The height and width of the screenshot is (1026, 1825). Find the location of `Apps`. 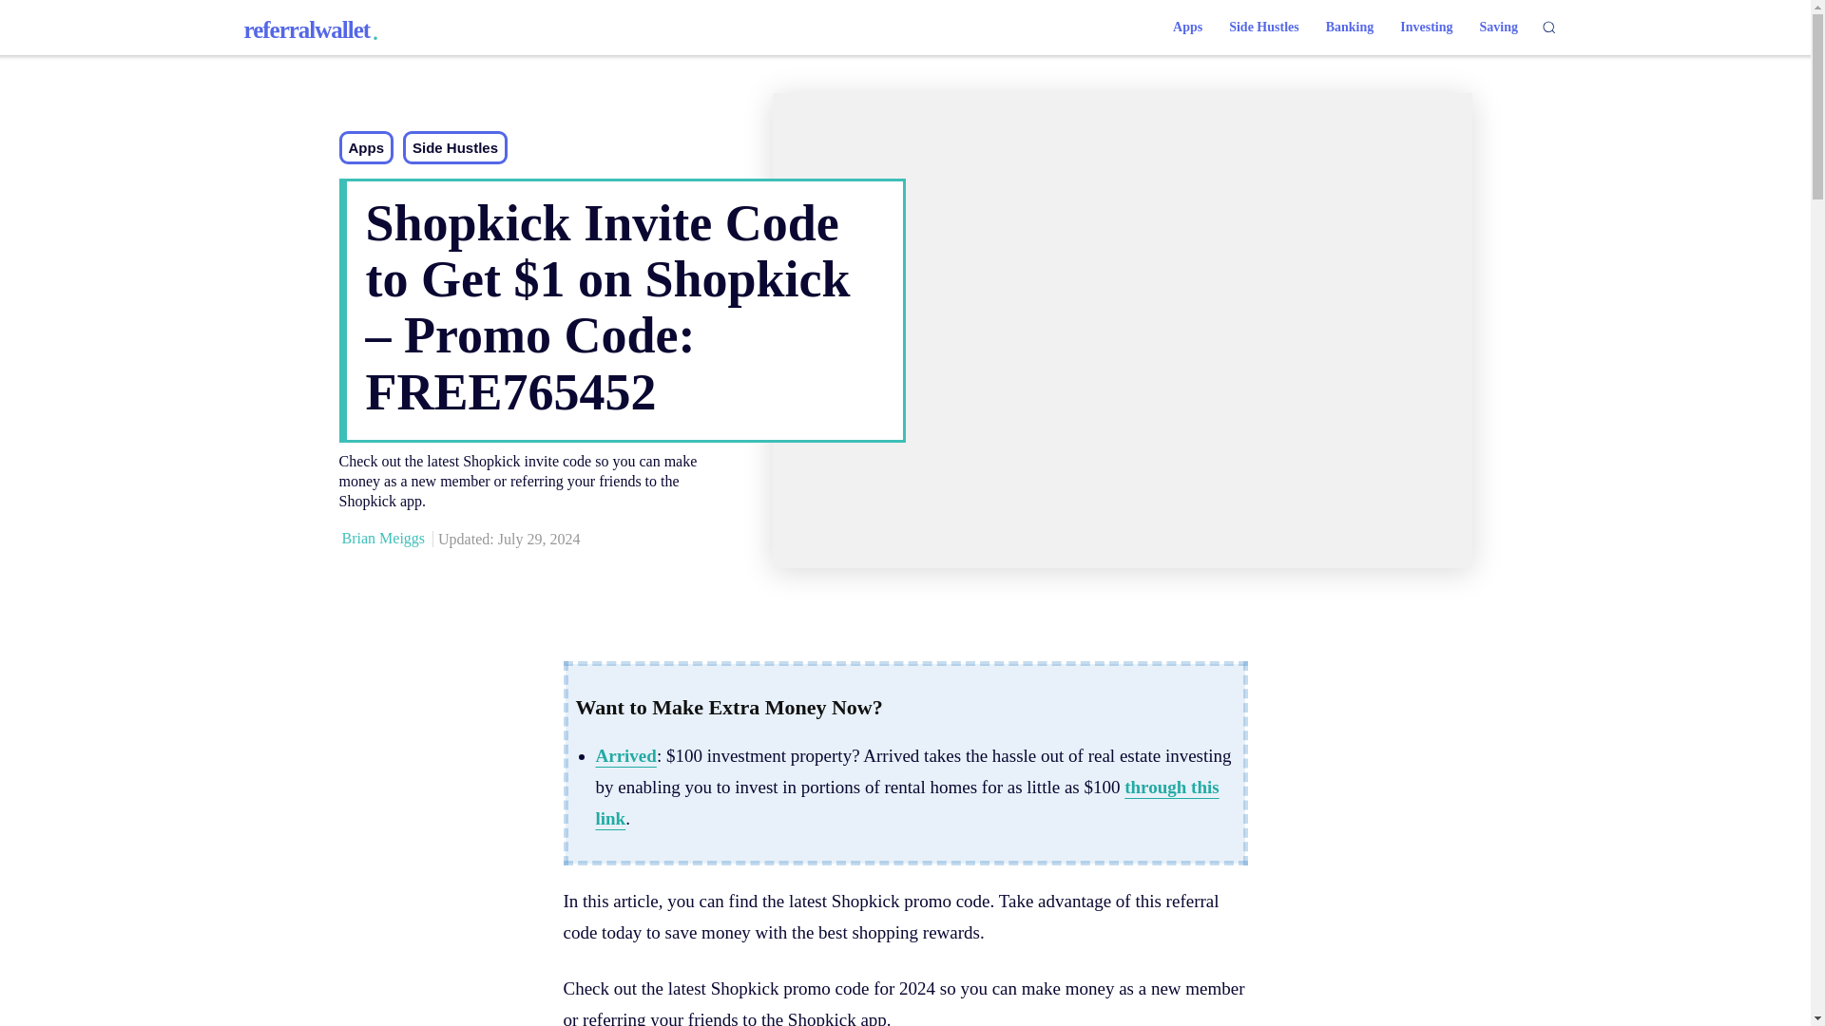

Apps is located at coordinates (1186, 27).